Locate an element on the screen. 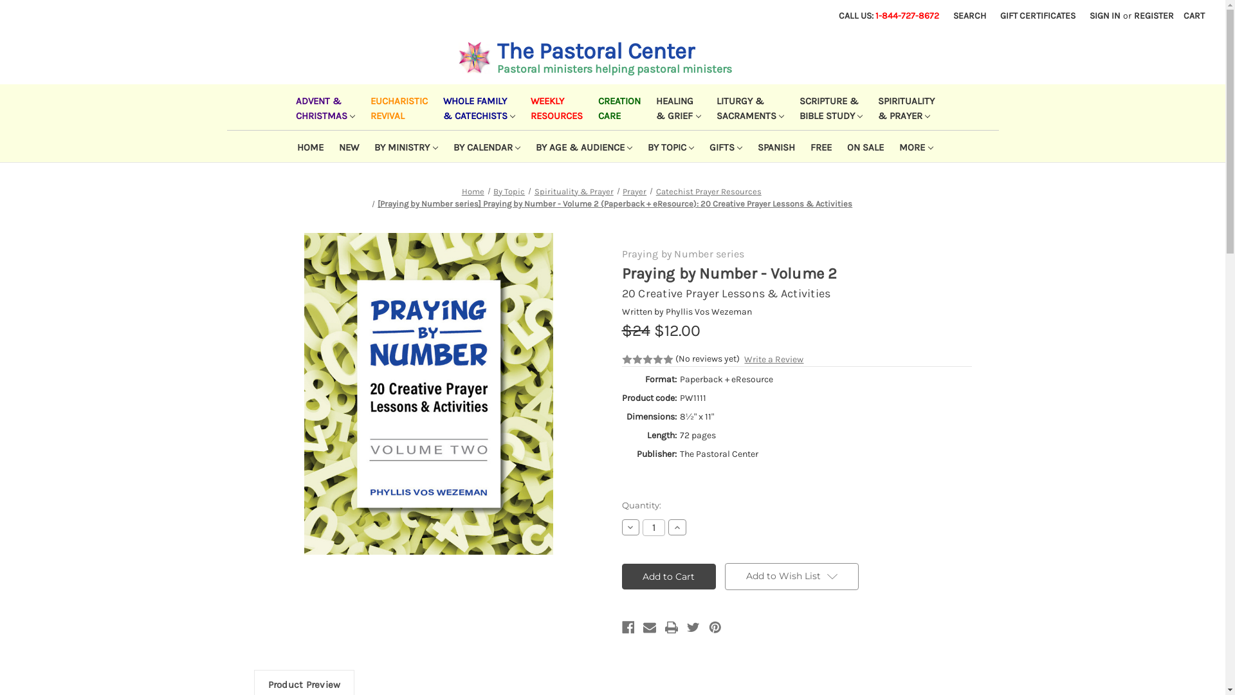  GIFT CERTIFICATES is located at coordinates (1038, 15).